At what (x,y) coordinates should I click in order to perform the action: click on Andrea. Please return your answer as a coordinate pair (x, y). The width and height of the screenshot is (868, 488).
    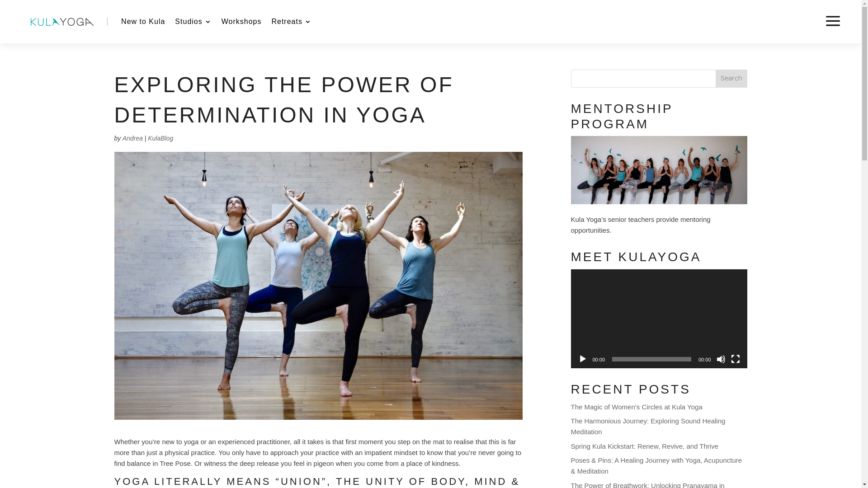
    Looking at the image, I should click on (133, 138).